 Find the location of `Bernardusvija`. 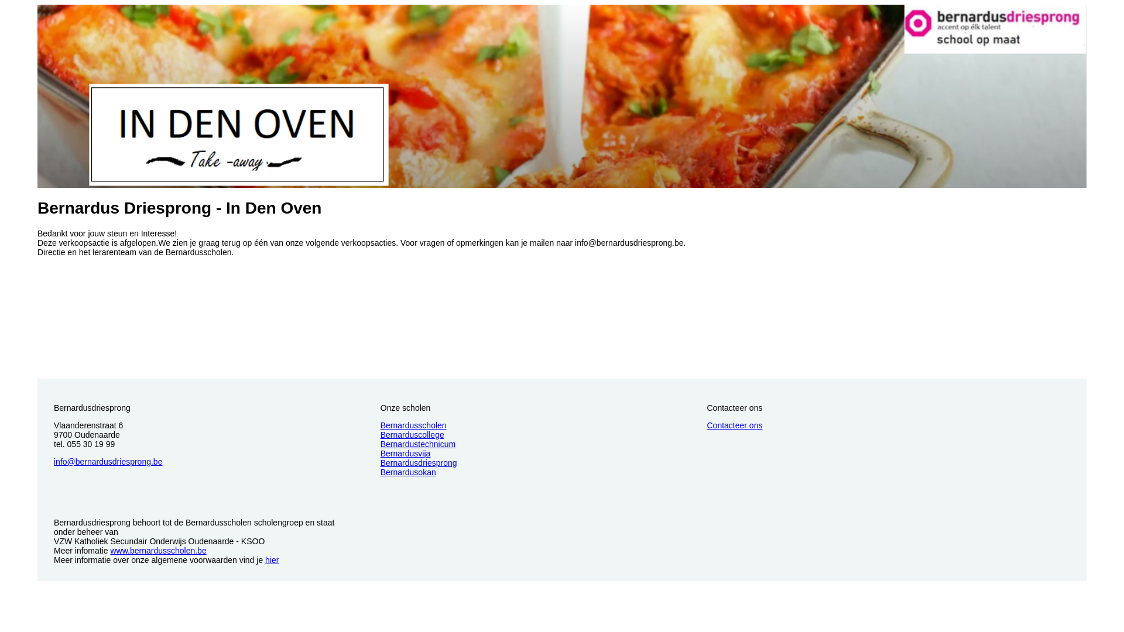

Bernardusvija is located at coordinates (406, 454).